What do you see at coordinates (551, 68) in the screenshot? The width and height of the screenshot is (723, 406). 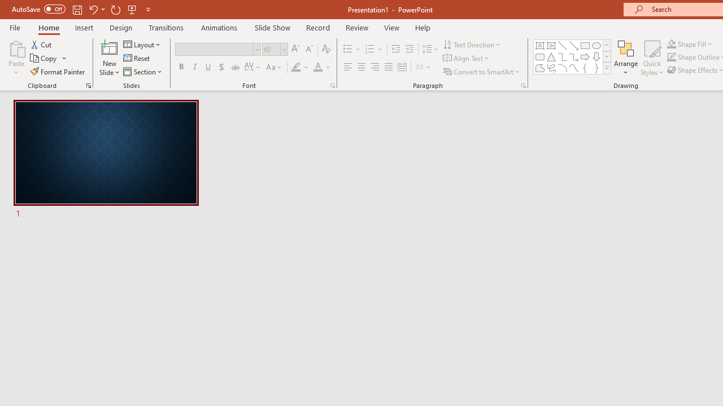 I see `Freeform: Scribble` at bounding box center [551, 68].